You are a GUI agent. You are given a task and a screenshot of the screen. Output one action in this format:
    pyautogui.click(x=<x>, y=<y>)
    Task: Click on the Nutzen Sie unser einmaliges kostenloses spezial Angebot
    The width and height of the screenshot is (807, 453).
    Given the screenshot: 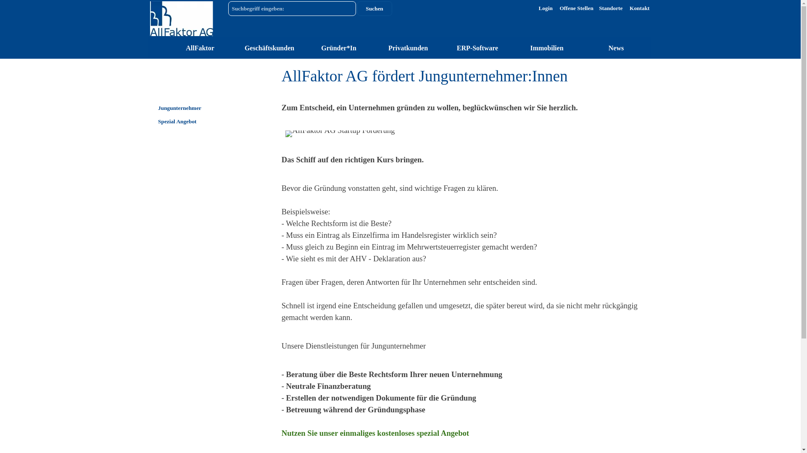 What is the action you would take?
    pyautogui.click(x=375, y=433)
    